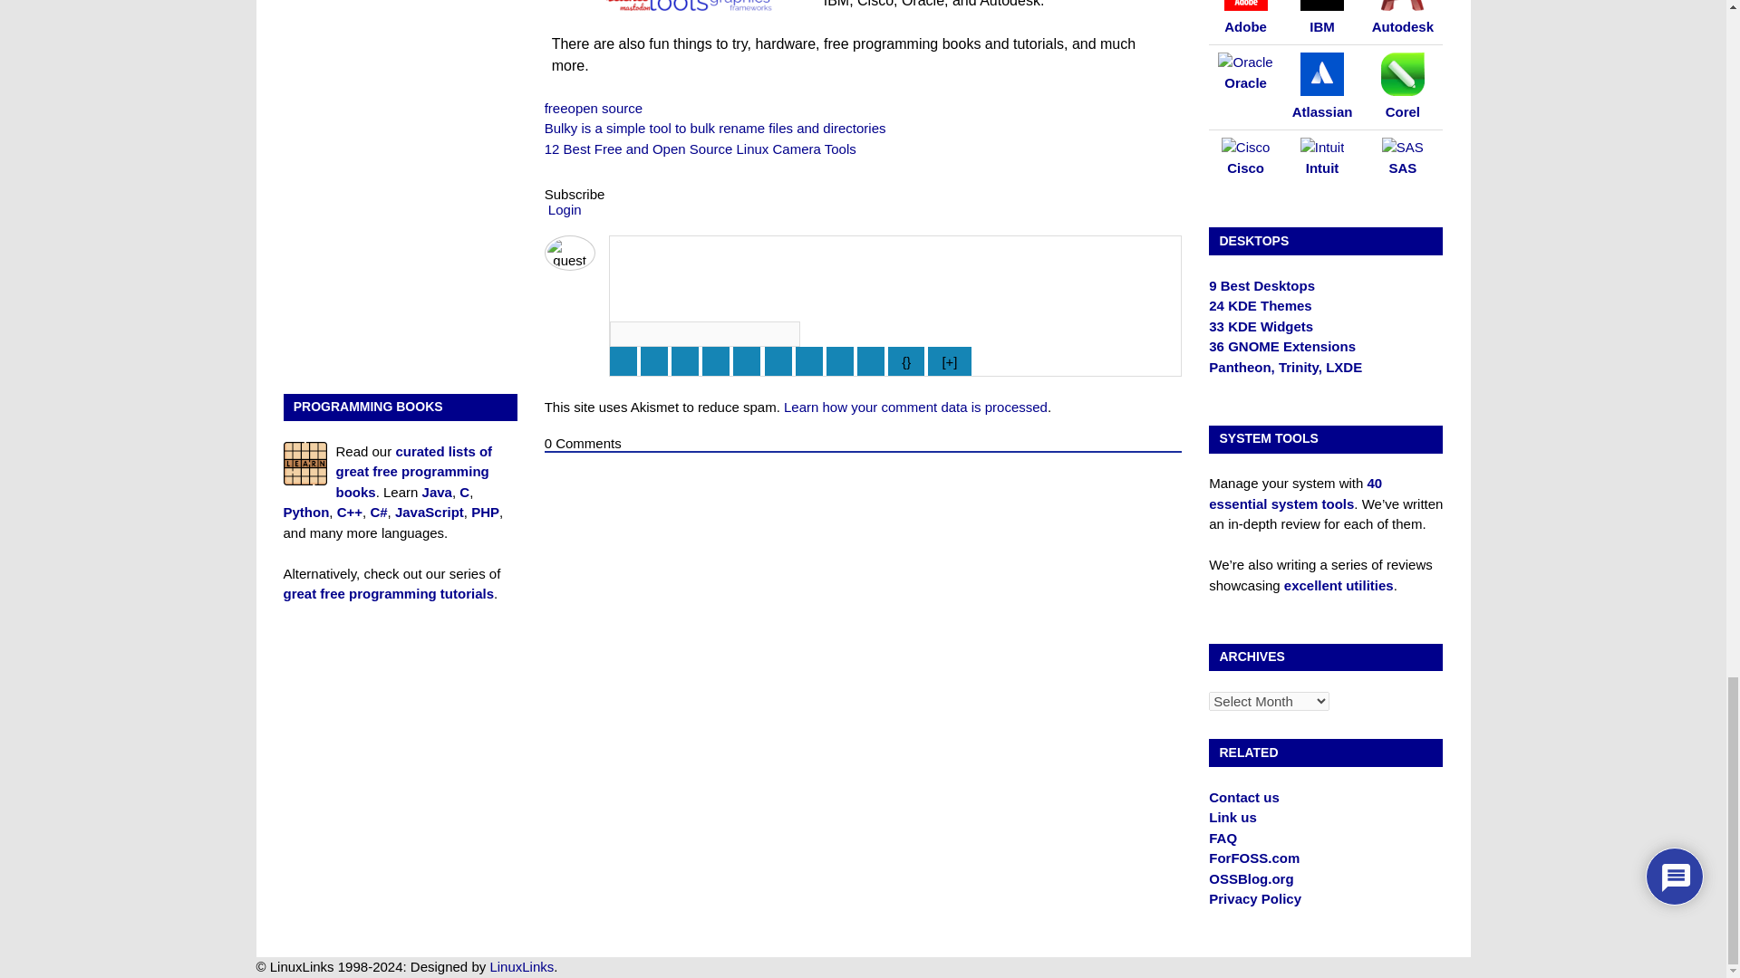 Image resolution: width=1740 pixels, height=978 pixels. What do you see at coordinates (556, 109) in the screenshot?
I see `free` at bounding box center [556, 109].